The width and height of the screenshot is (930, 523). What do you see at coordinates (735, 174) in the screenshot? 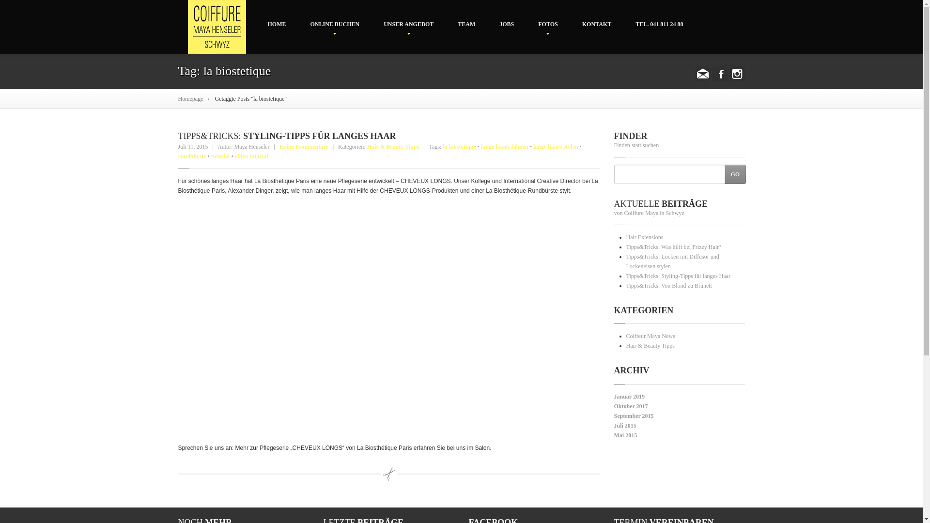
I see `GO` at bounding box center [735, 174].